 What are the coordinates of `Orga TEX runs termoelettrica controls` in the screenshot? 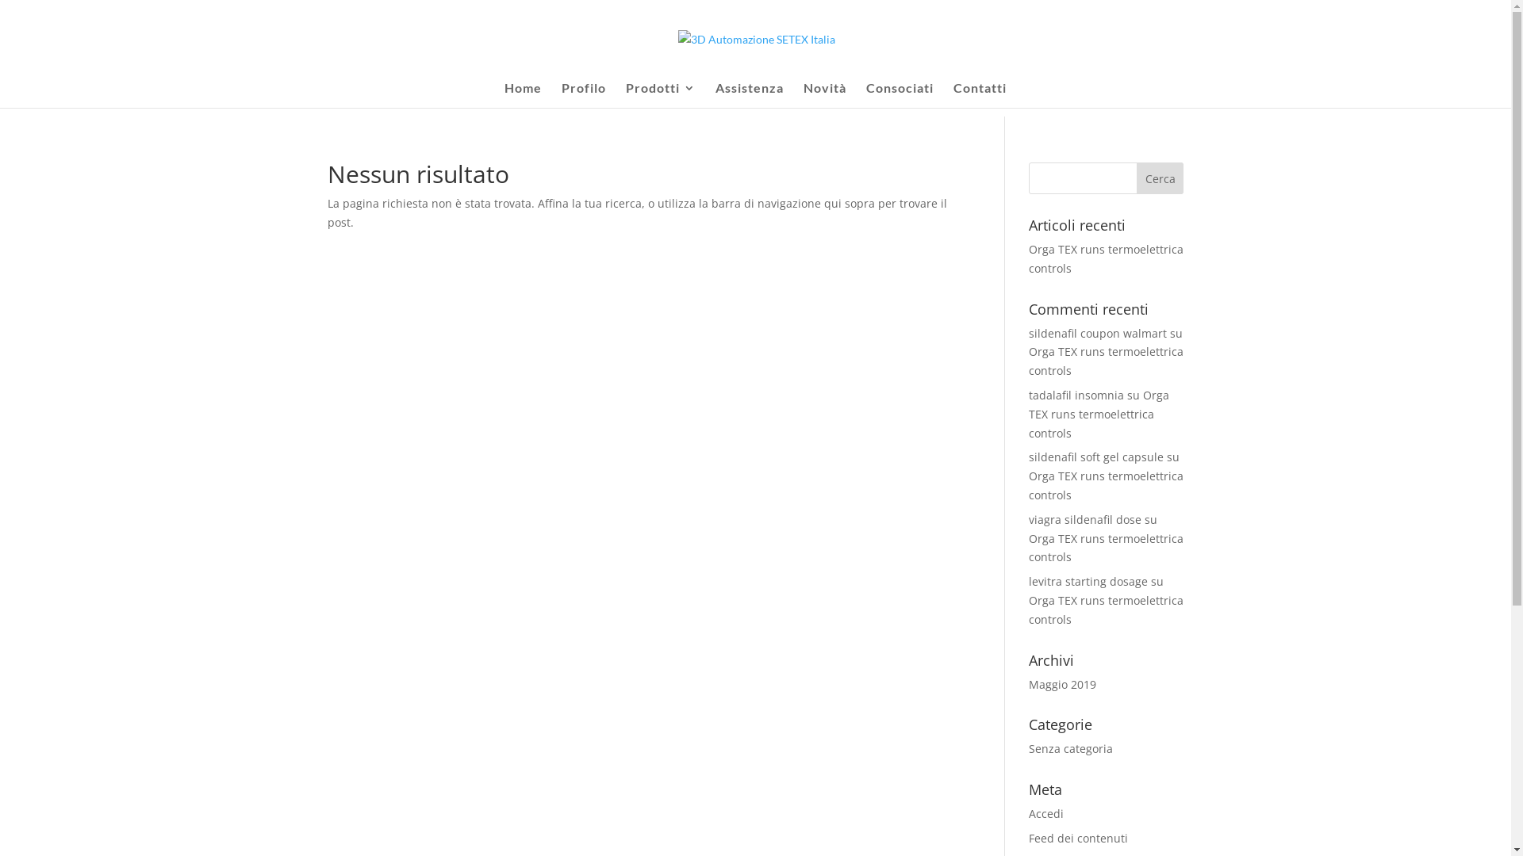 It's located at (1106, 485).